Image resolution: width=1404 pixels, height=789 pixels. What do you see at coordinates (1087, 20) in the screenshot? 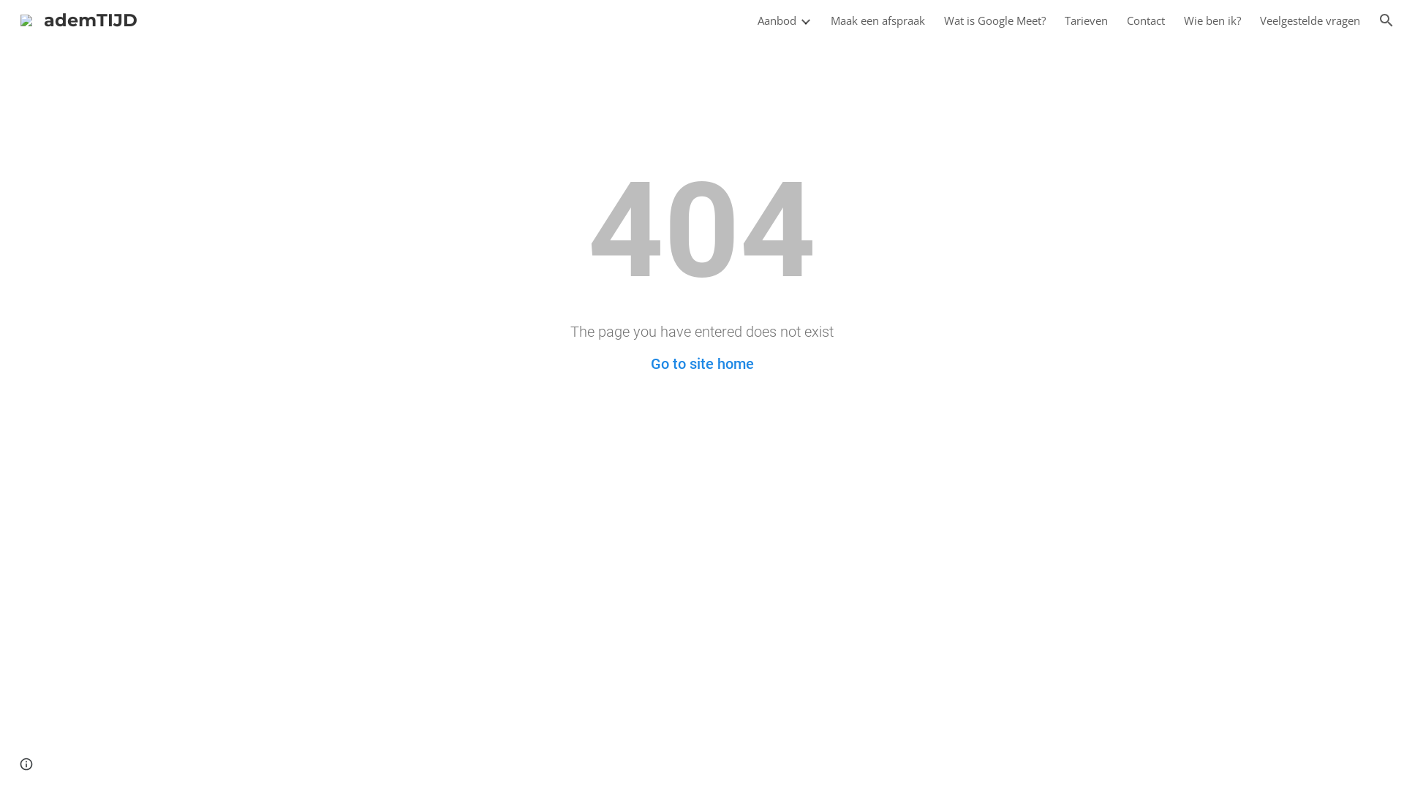
I see `Tarieven` at bounding box center [1087, 20].